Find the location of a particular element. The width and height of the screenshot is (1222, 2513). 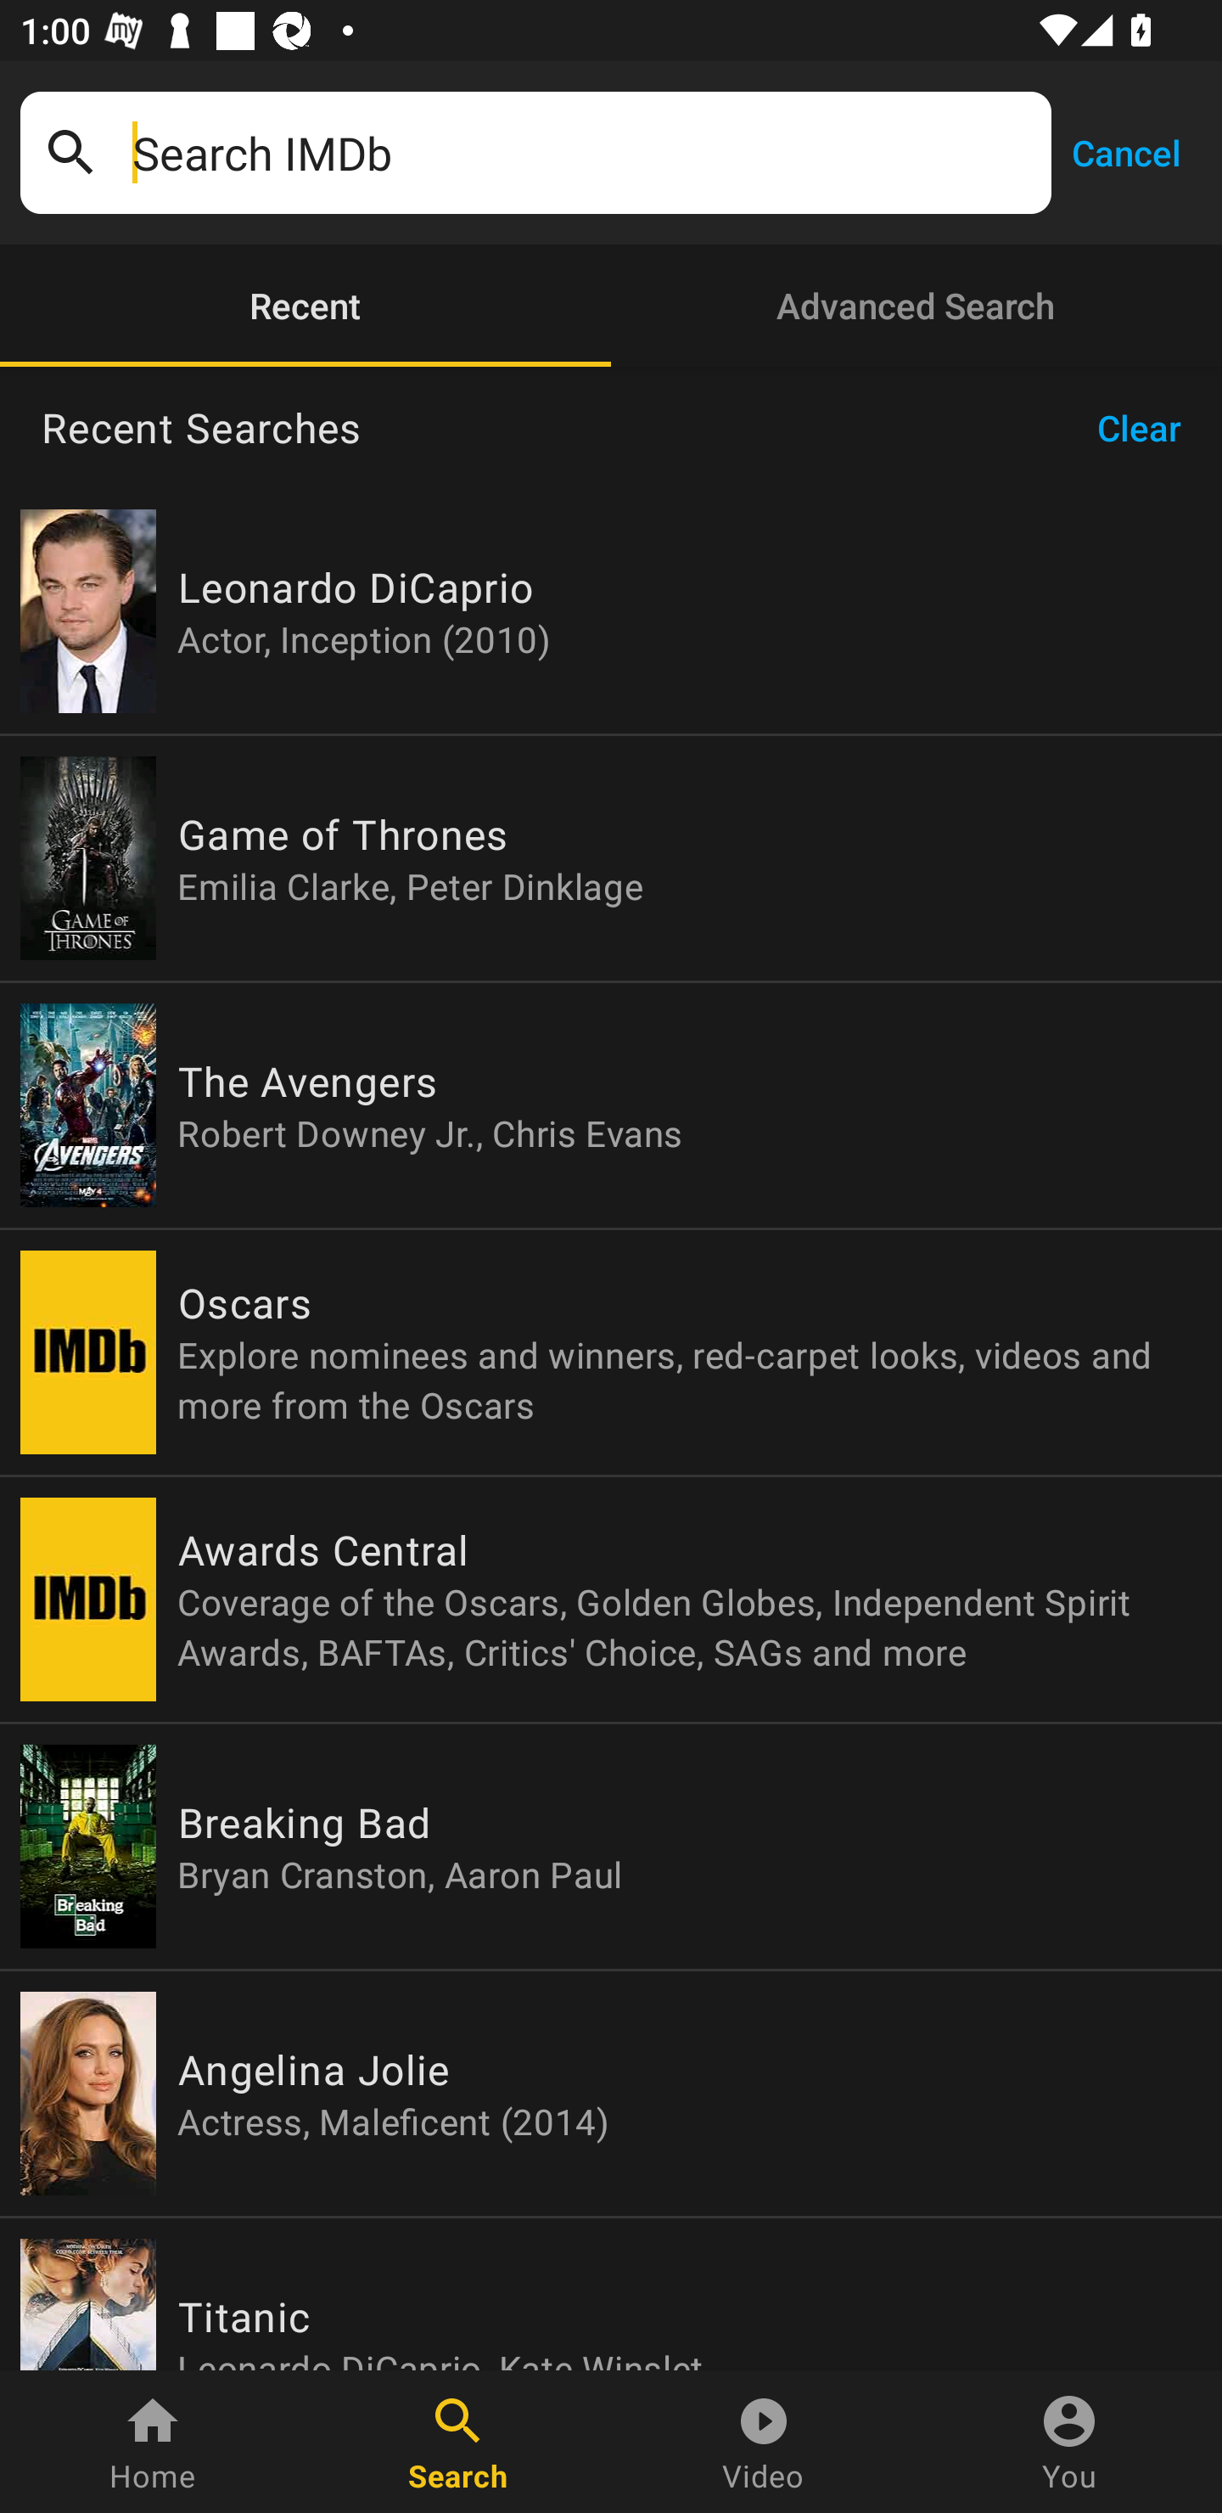

Search IMDb is located at coordinates (581, 153).